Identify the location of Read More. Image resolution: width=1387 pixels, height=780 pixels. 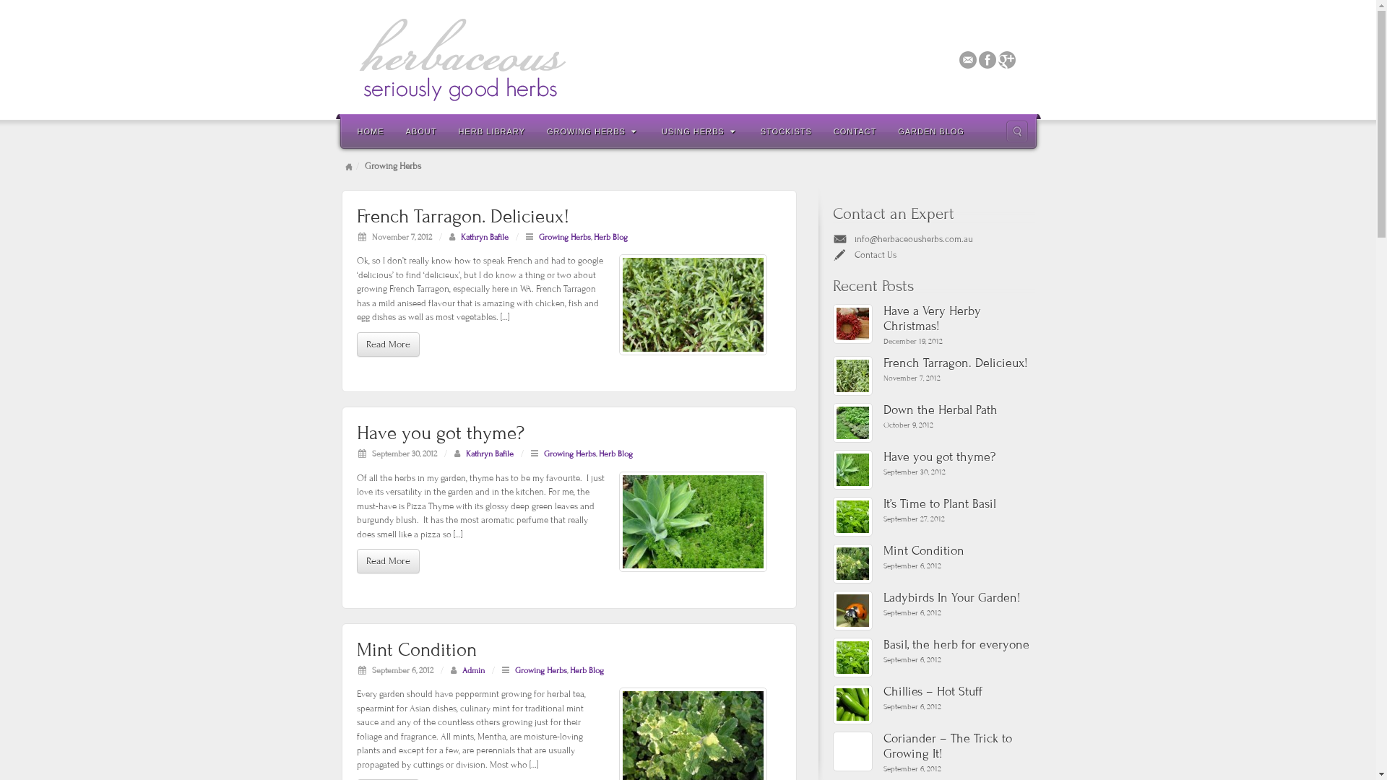
(388, 344).